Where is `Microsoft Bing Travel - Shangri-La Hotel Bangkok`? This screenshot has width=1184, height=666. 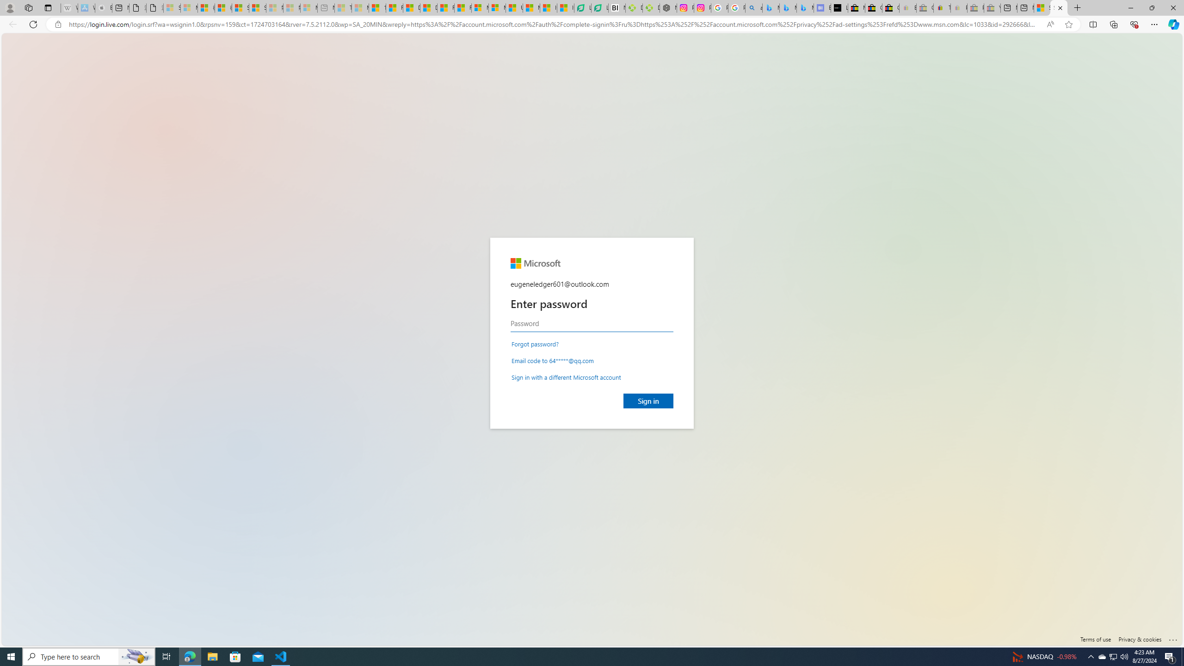 Microsoft Bing Travel - Shangri-La Hotel Bangkok is located at coordinates (806, 8).